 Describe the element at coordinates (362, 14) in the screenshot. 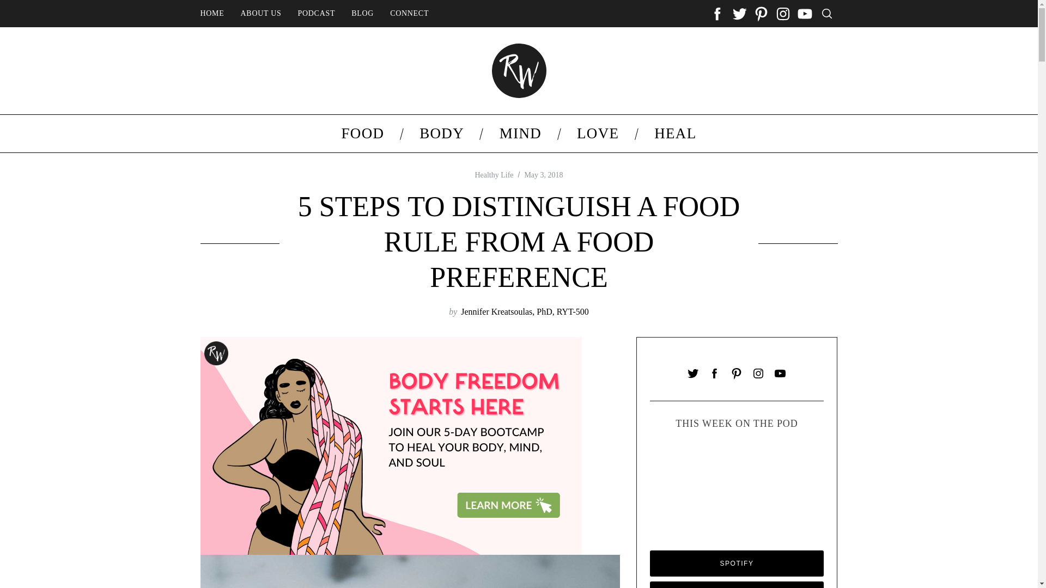

I see `BLOG` at that location.